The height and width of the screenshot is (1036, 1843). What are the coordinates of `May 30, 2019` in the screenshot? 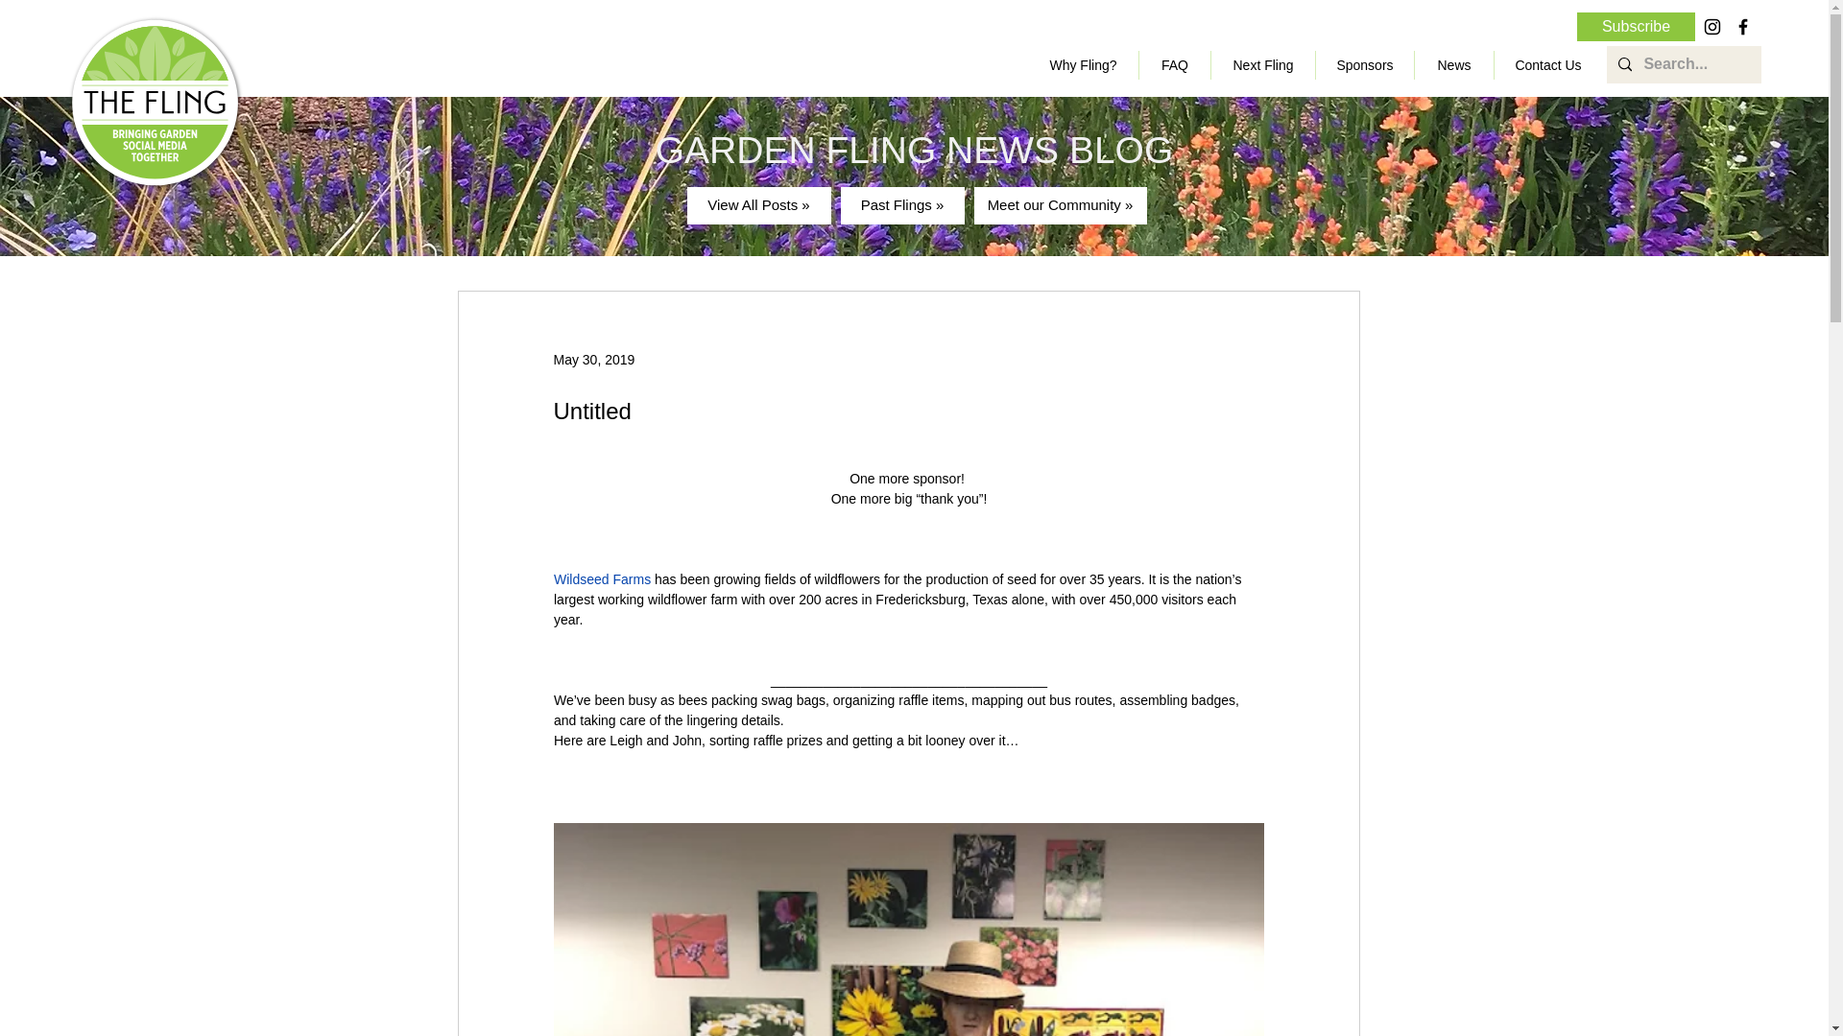 It's located at (593, 360).